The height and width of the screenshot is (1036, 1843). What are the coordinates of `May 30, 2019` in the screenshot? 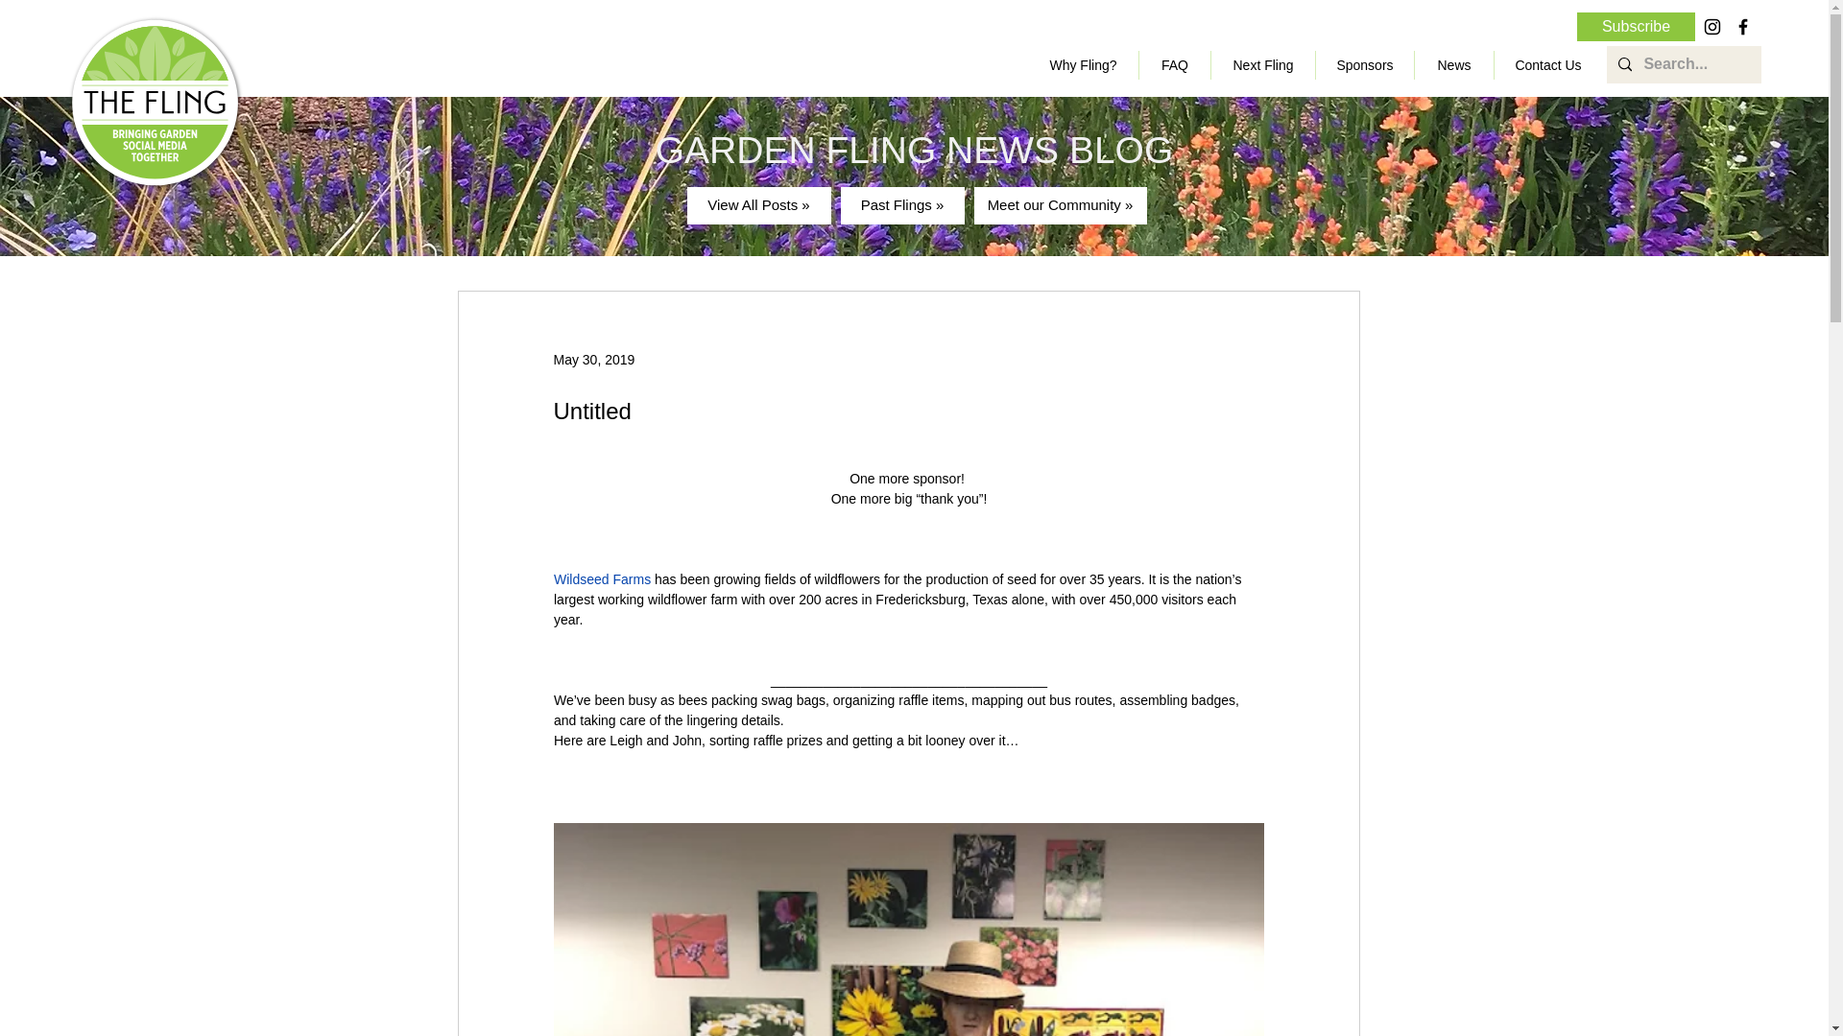 It's located at (593, 360).